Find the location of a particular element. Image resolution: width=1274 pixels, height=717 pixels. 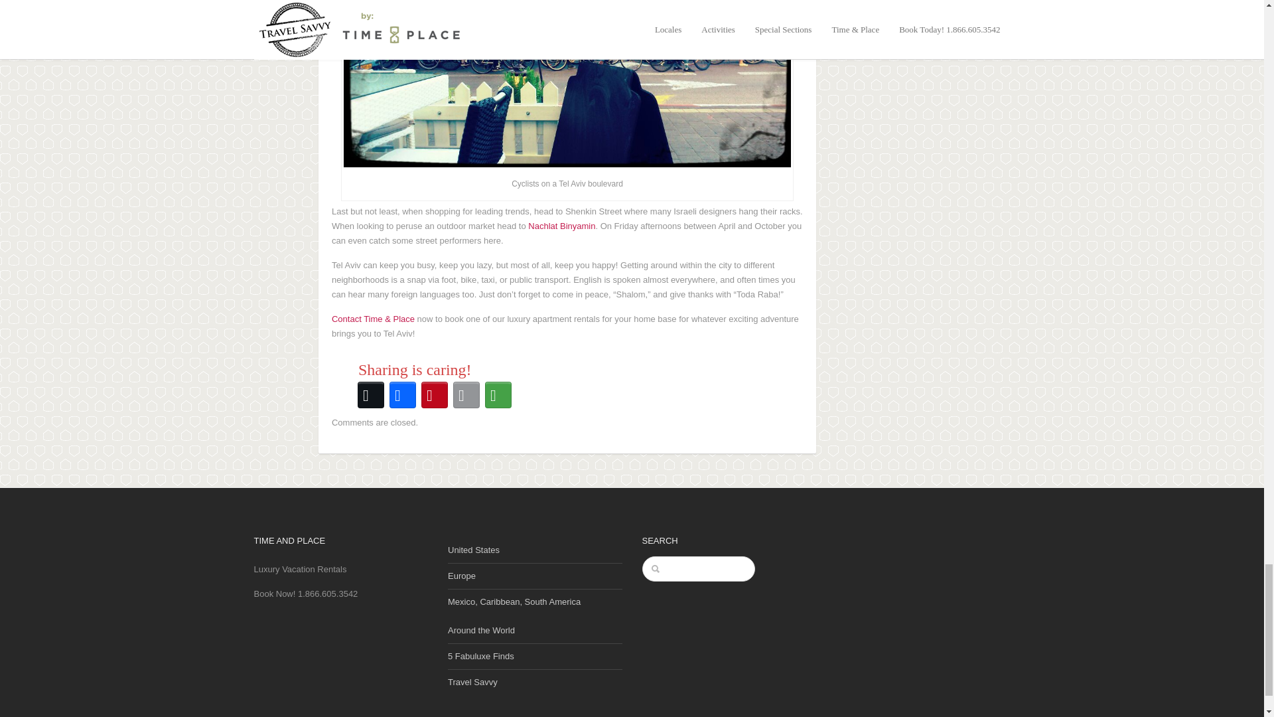

Pinterest is located at coordinates (435, 394).